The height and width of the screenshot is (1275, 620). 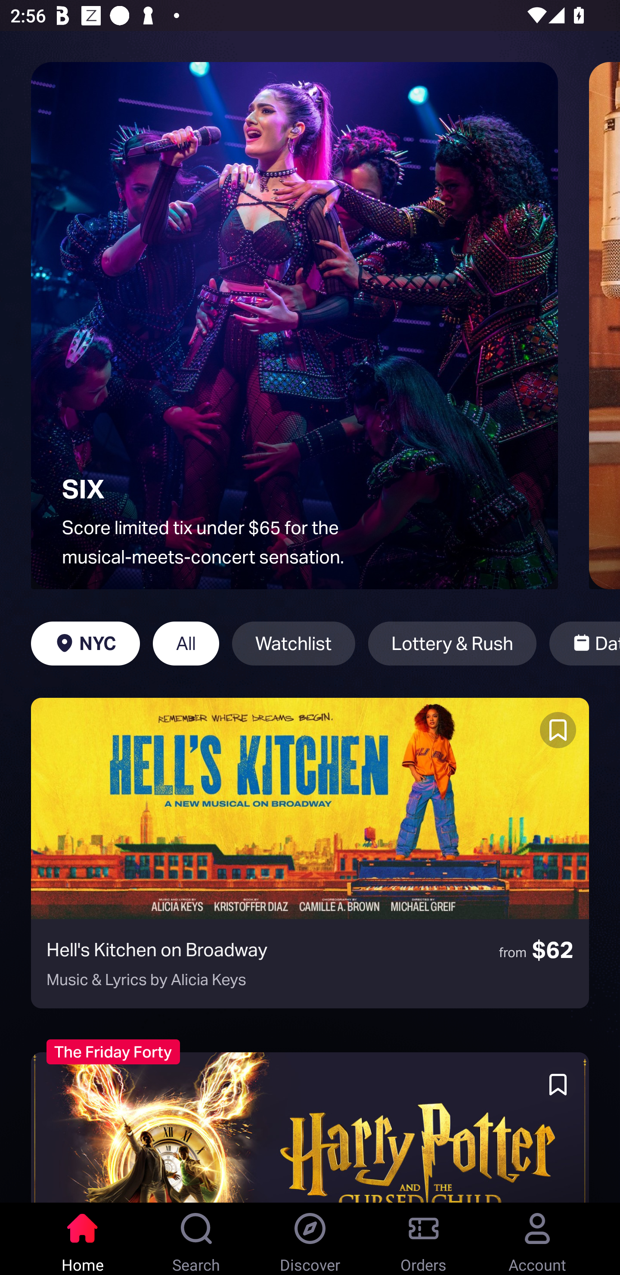 I want to click on Discover, so click(x=310, y=1239).